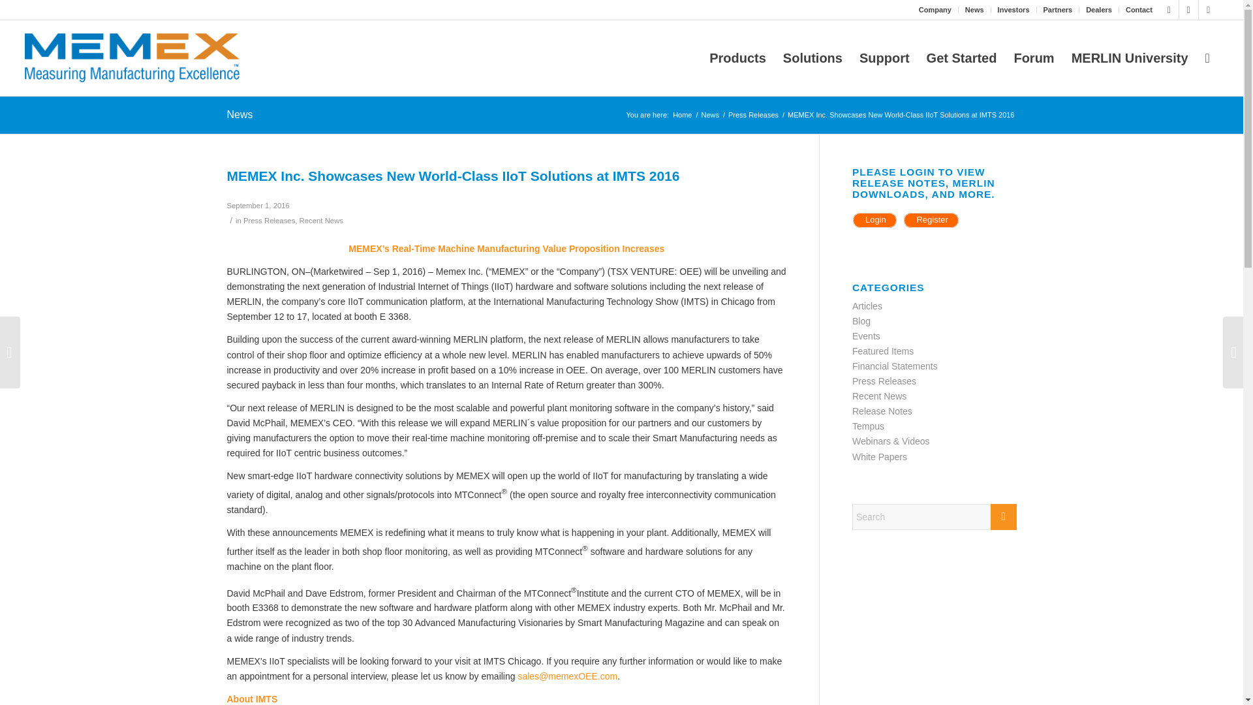  What do you see at coordinates (935, 10) in the screenshot?
I see `Company` at bounding box center [935, 10].